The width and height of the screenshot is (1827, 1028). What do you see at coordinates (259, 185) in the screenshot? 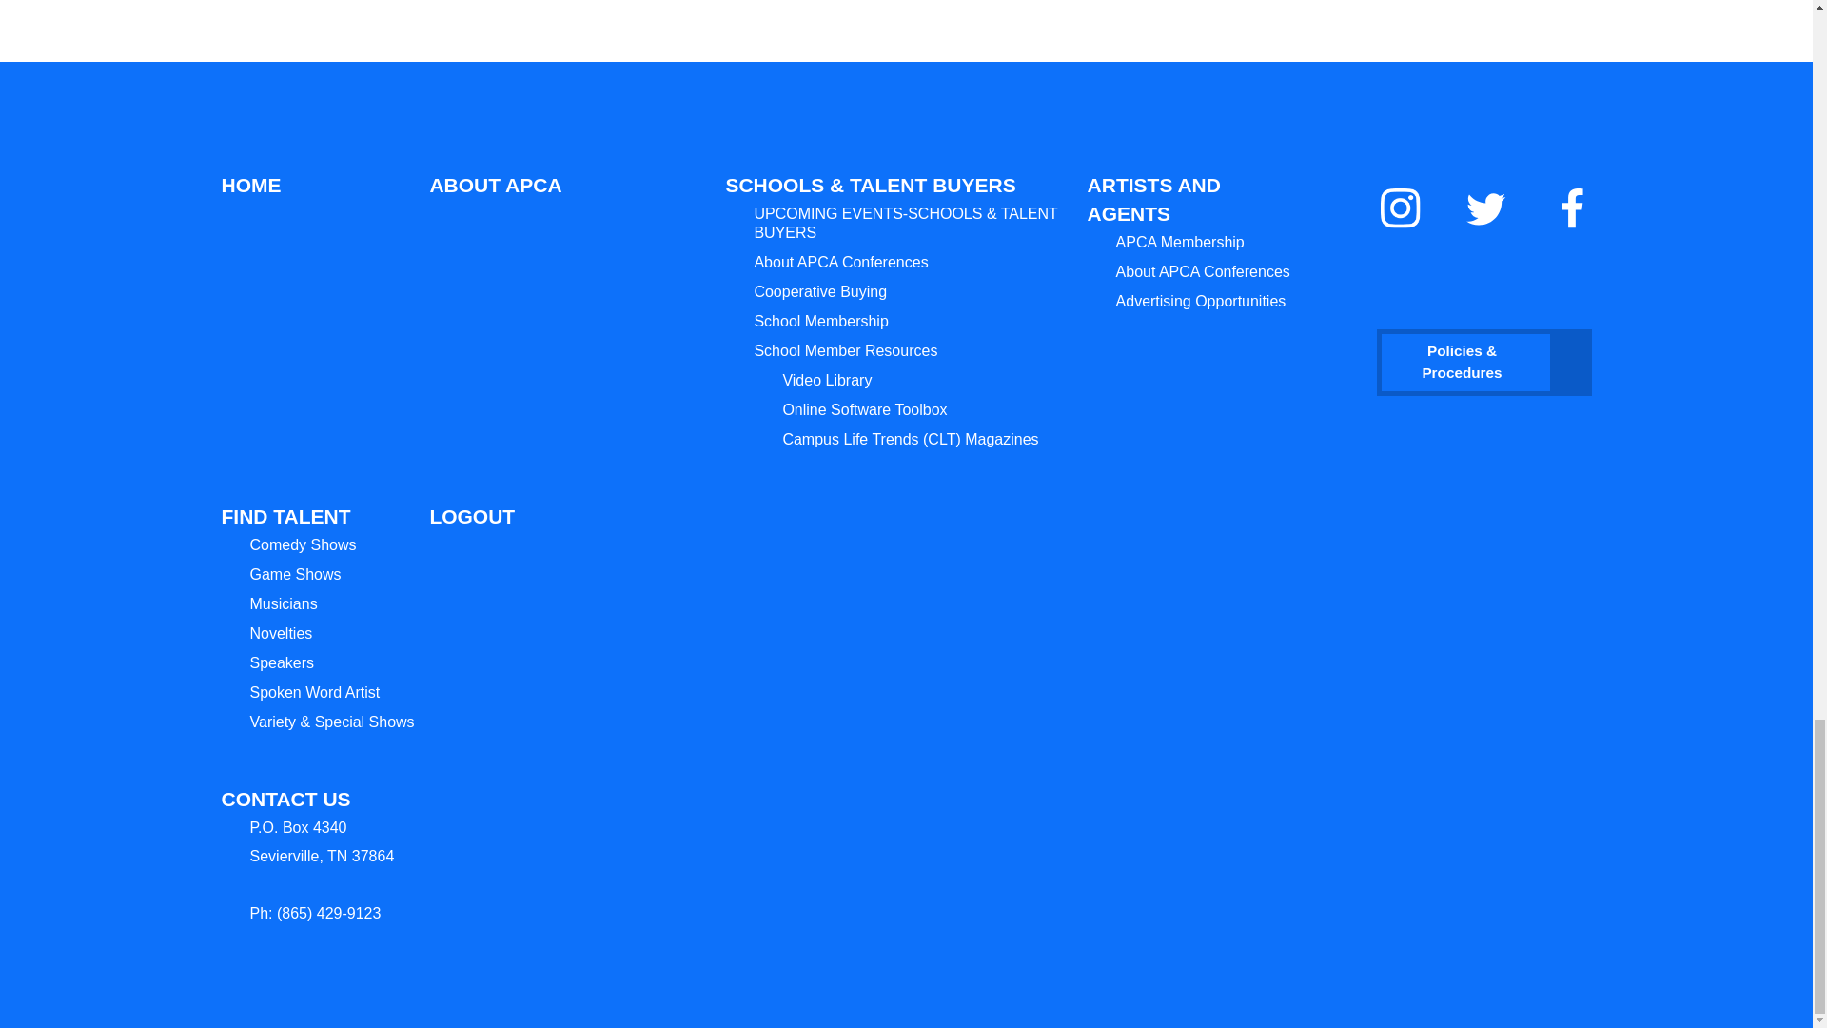
I see `HOME` at bounding box center [259, 185].